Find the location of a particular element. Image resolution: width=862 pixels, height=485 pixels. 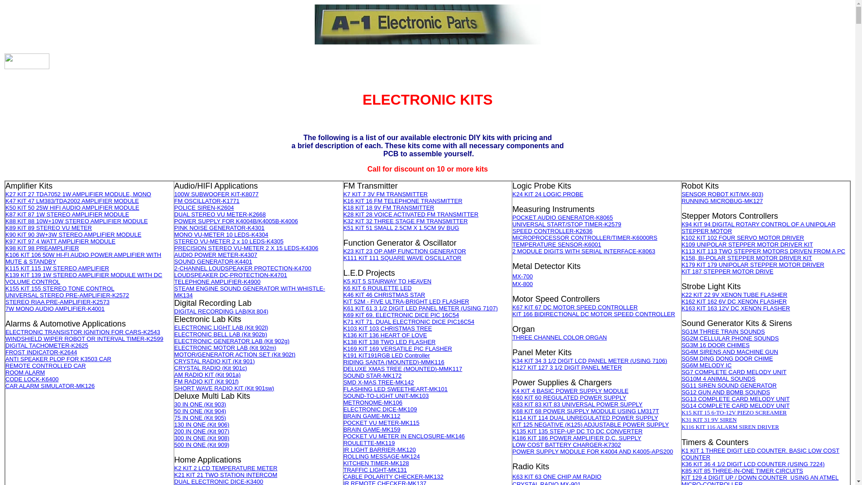

SG5M DING DONG DOOR CHIME is located at coordinates (727, 358).